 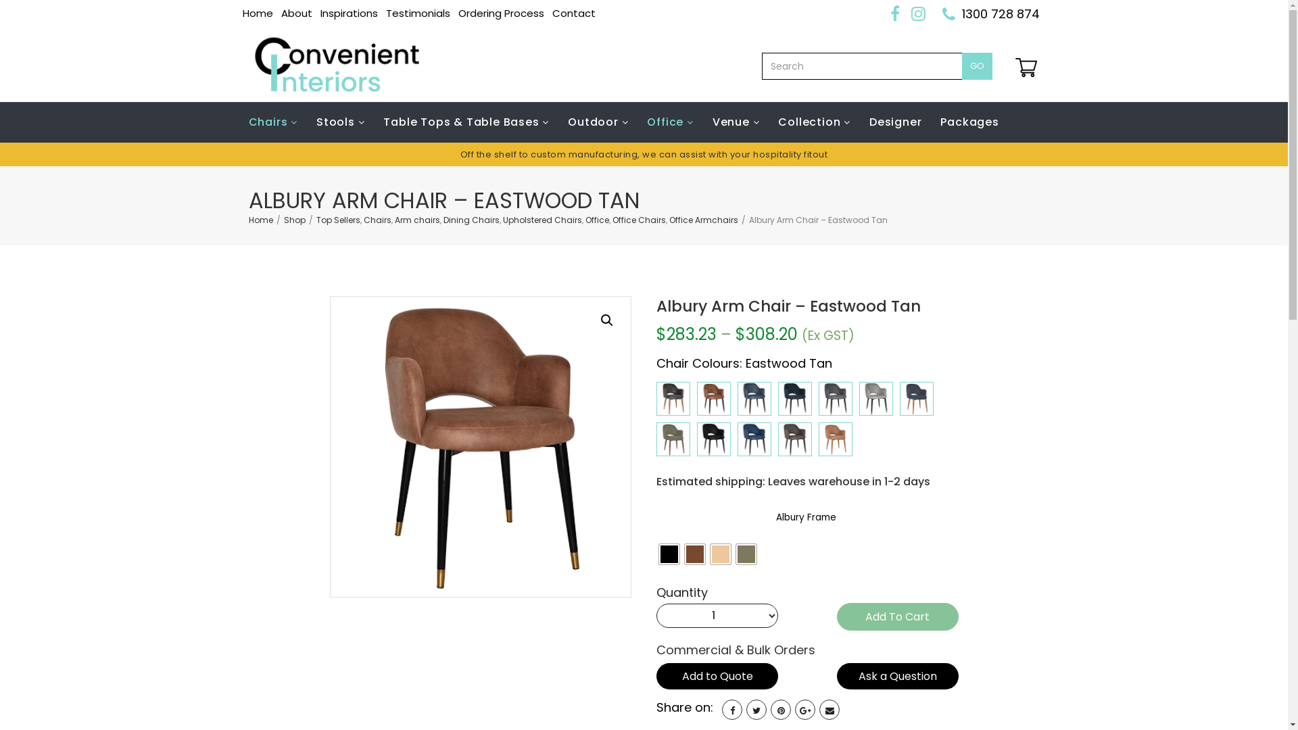 I want to click on GO, so click(x=976, y=66).